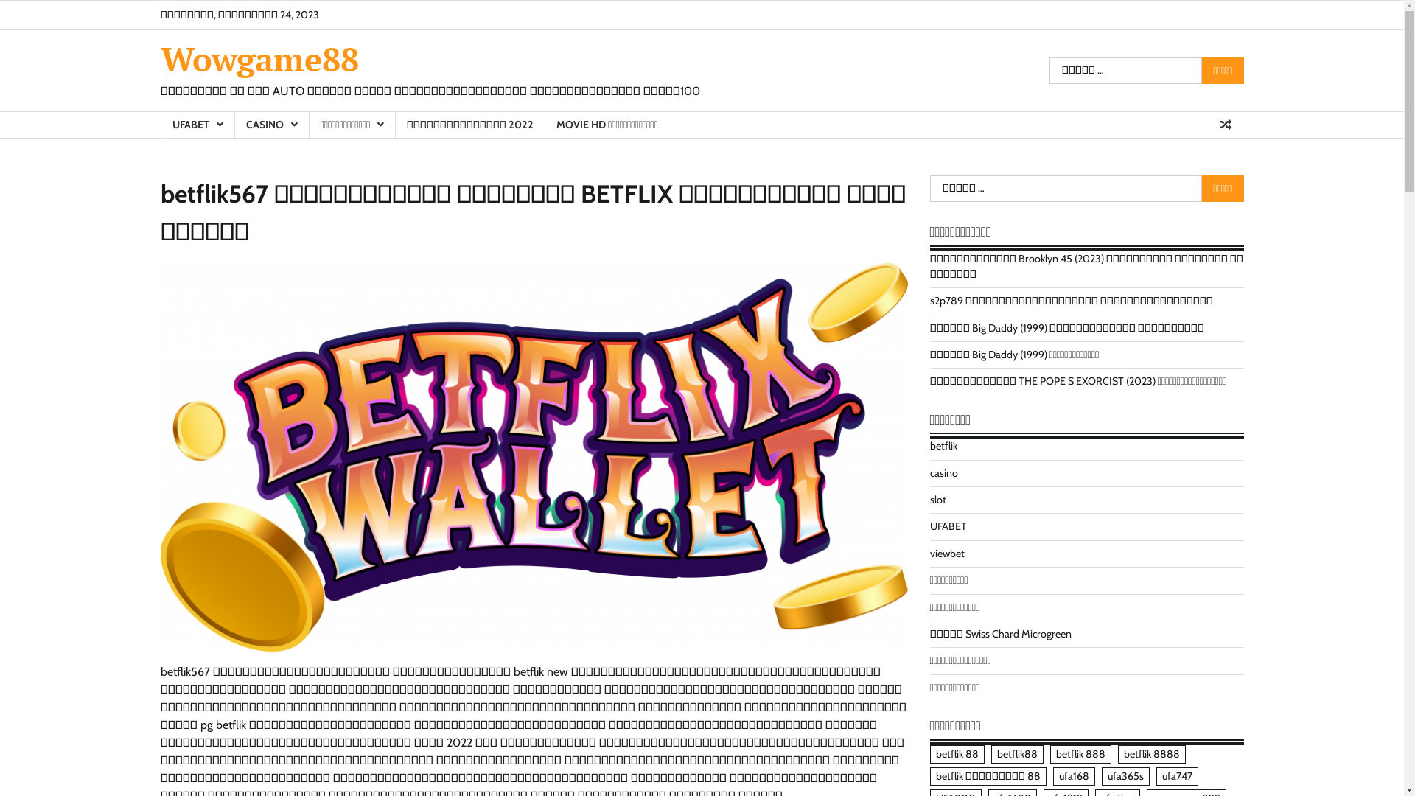 The image size is (1415, 796). What do you see at coordinates (1017, 755) in the screenshot?
I see `betflik88` at bounding box center [1017, 755].